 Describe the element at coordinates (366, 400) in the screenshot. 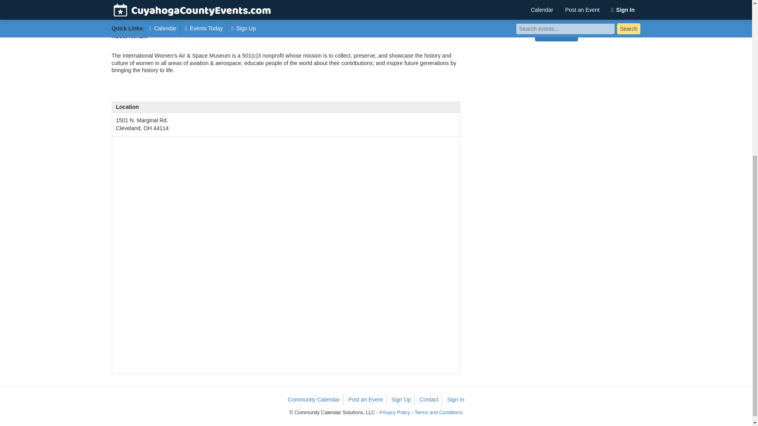

I see `Post an Event` at that location.